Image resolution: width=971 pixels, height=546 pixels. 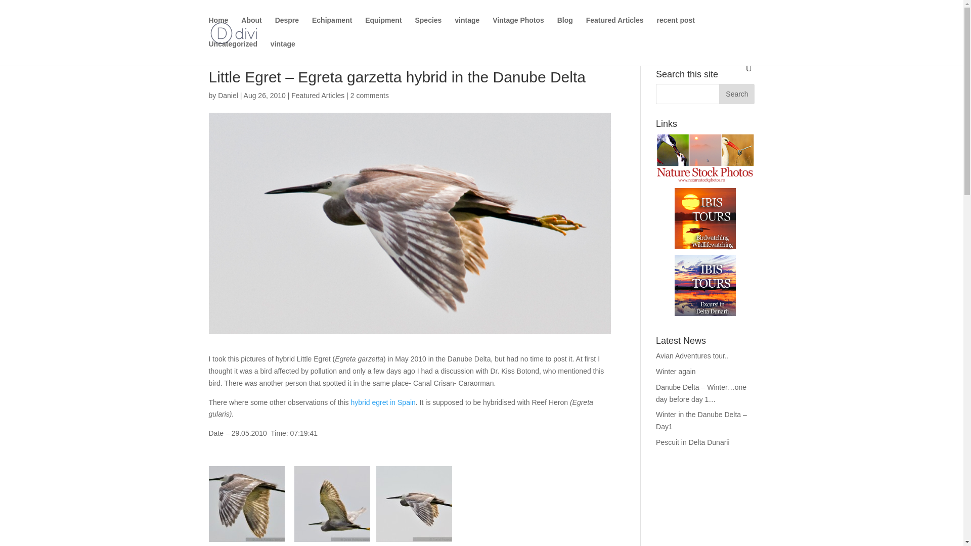 I want to click on Posts by Daniel, so click(x=228, y=95).